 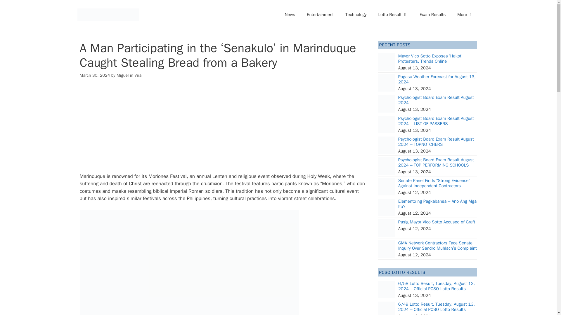 What do you see at coordinates (290, 15) in the screenshot?
I see `News` at bounding box center [290, 15].